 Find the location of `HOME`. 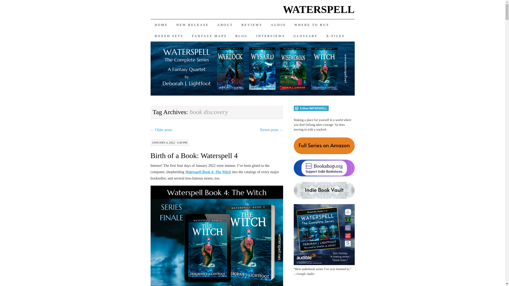

HOME is located at coordinates (161, 25).